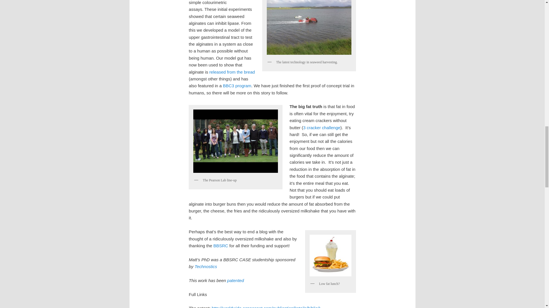 The image size is (549, 308). I want to click on BBSRC, so click(221, 246).